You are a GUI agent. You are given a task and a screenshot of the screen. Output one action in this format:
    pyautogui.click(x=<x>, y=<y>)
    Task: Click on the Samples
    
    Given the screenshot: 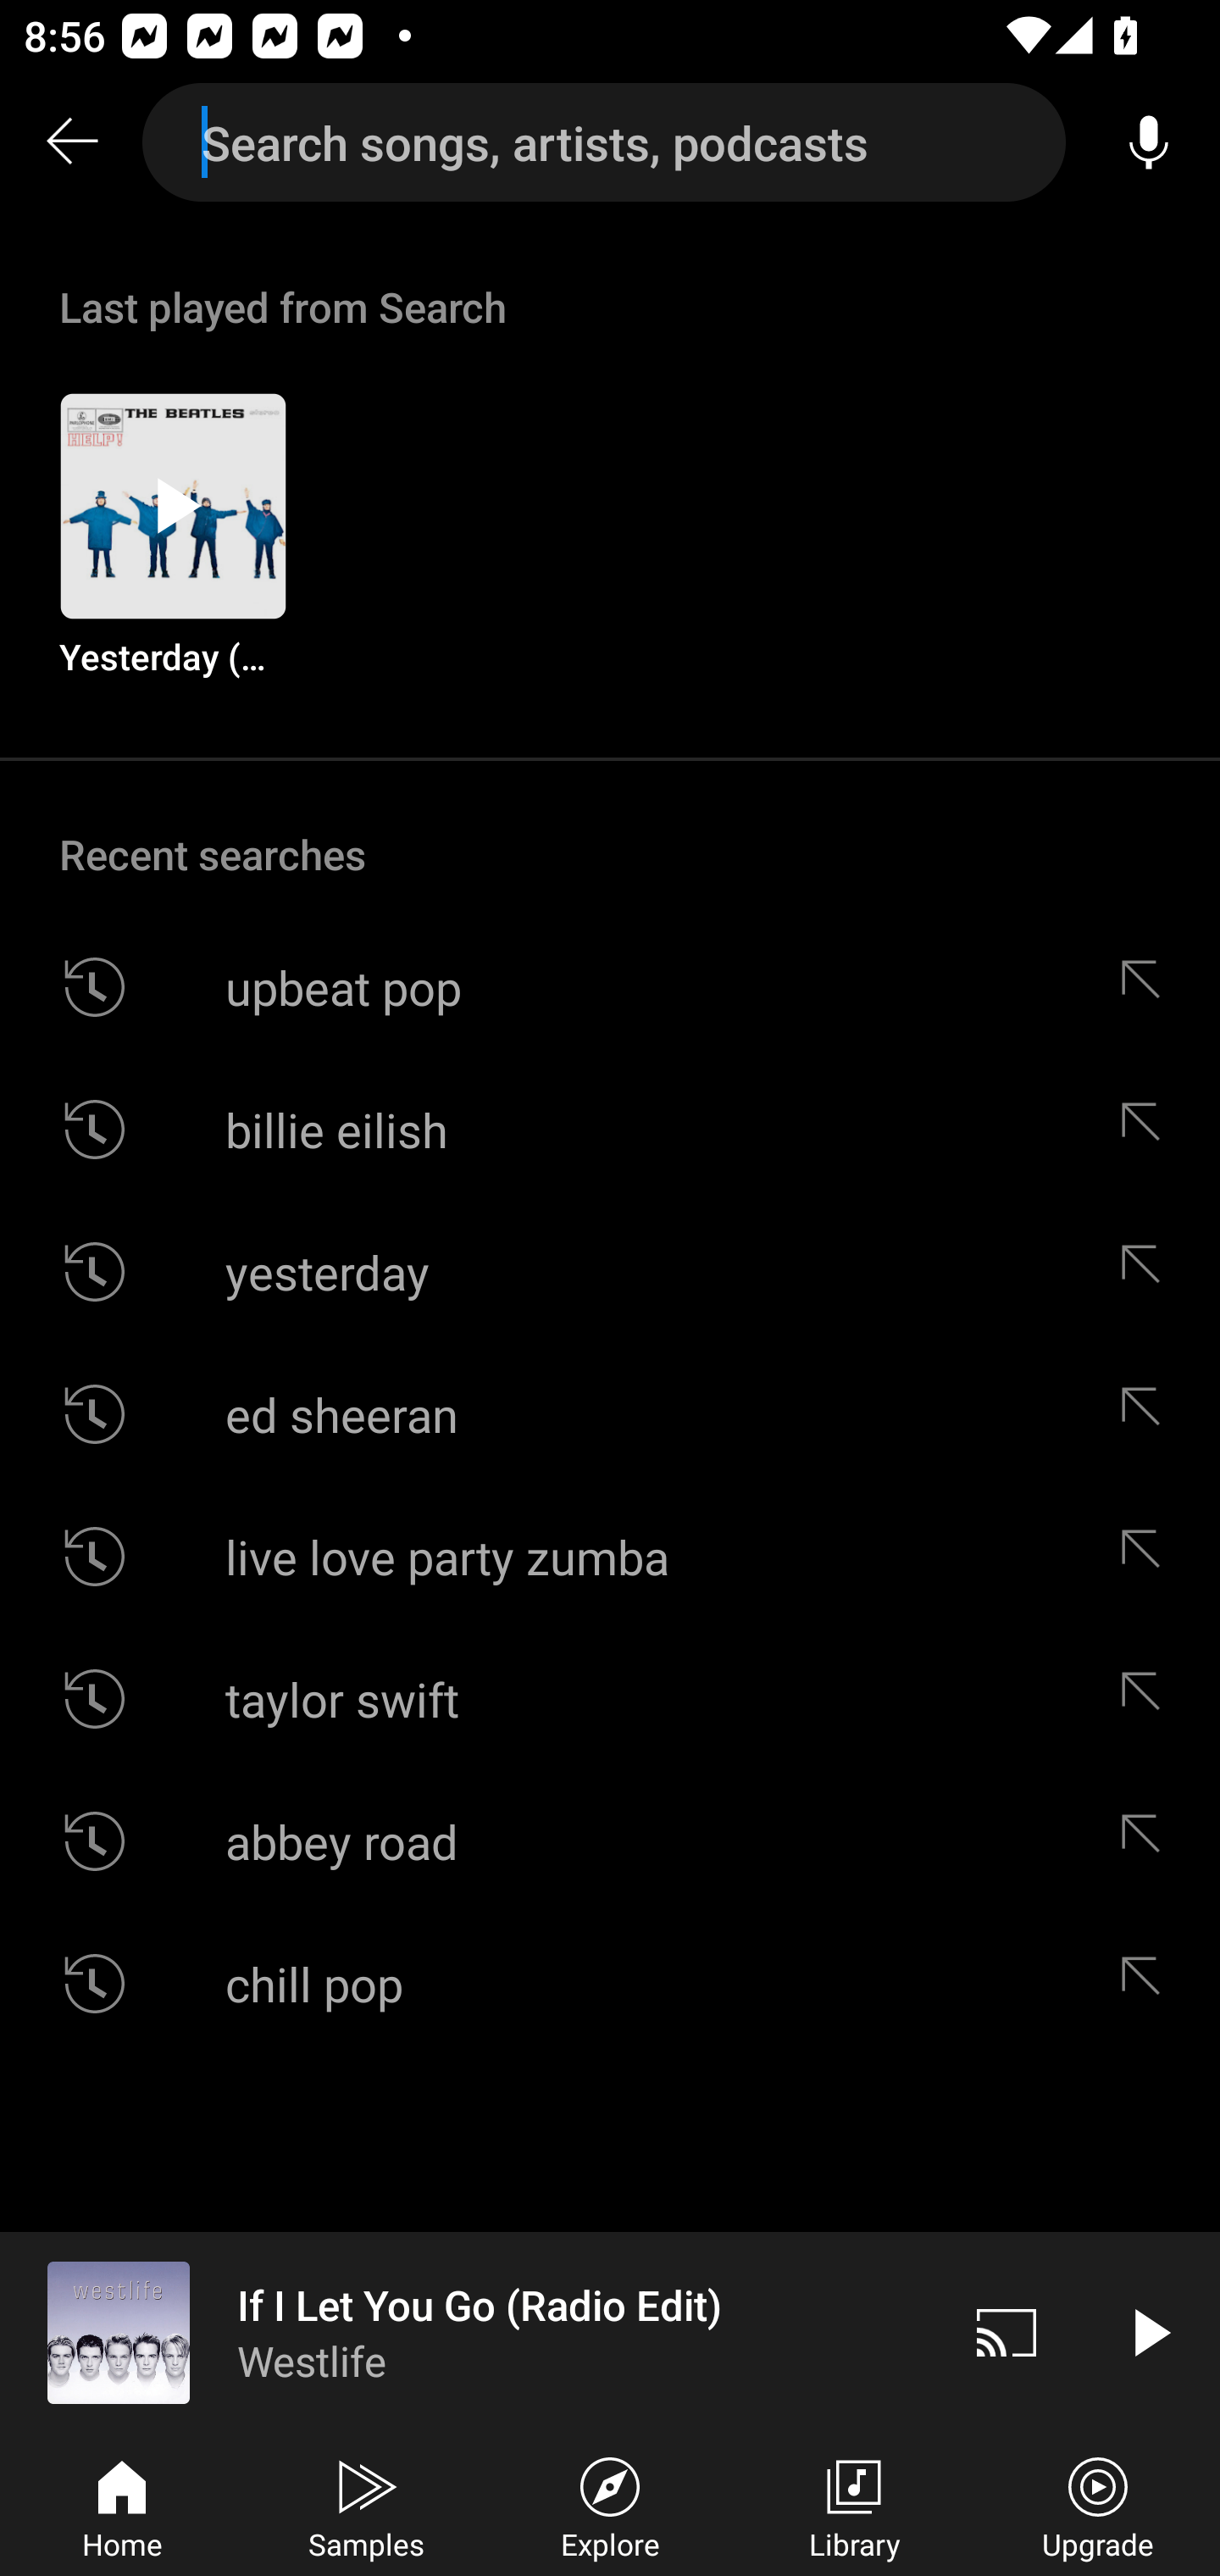 What is the action you would take?
    pyautogui.click(x=366, y=2505)
    